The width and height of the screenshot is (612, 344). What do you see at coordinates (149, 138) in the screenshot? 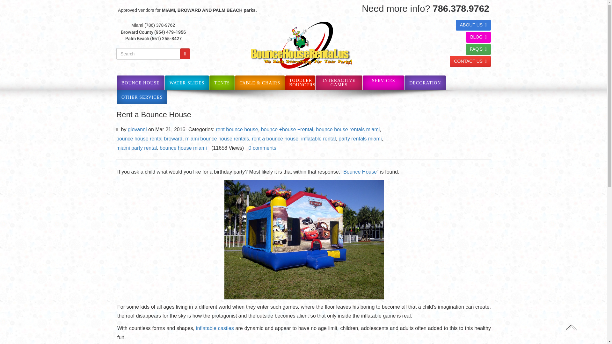
I see `bounce house rental broward` at bounding box center [149, 138].